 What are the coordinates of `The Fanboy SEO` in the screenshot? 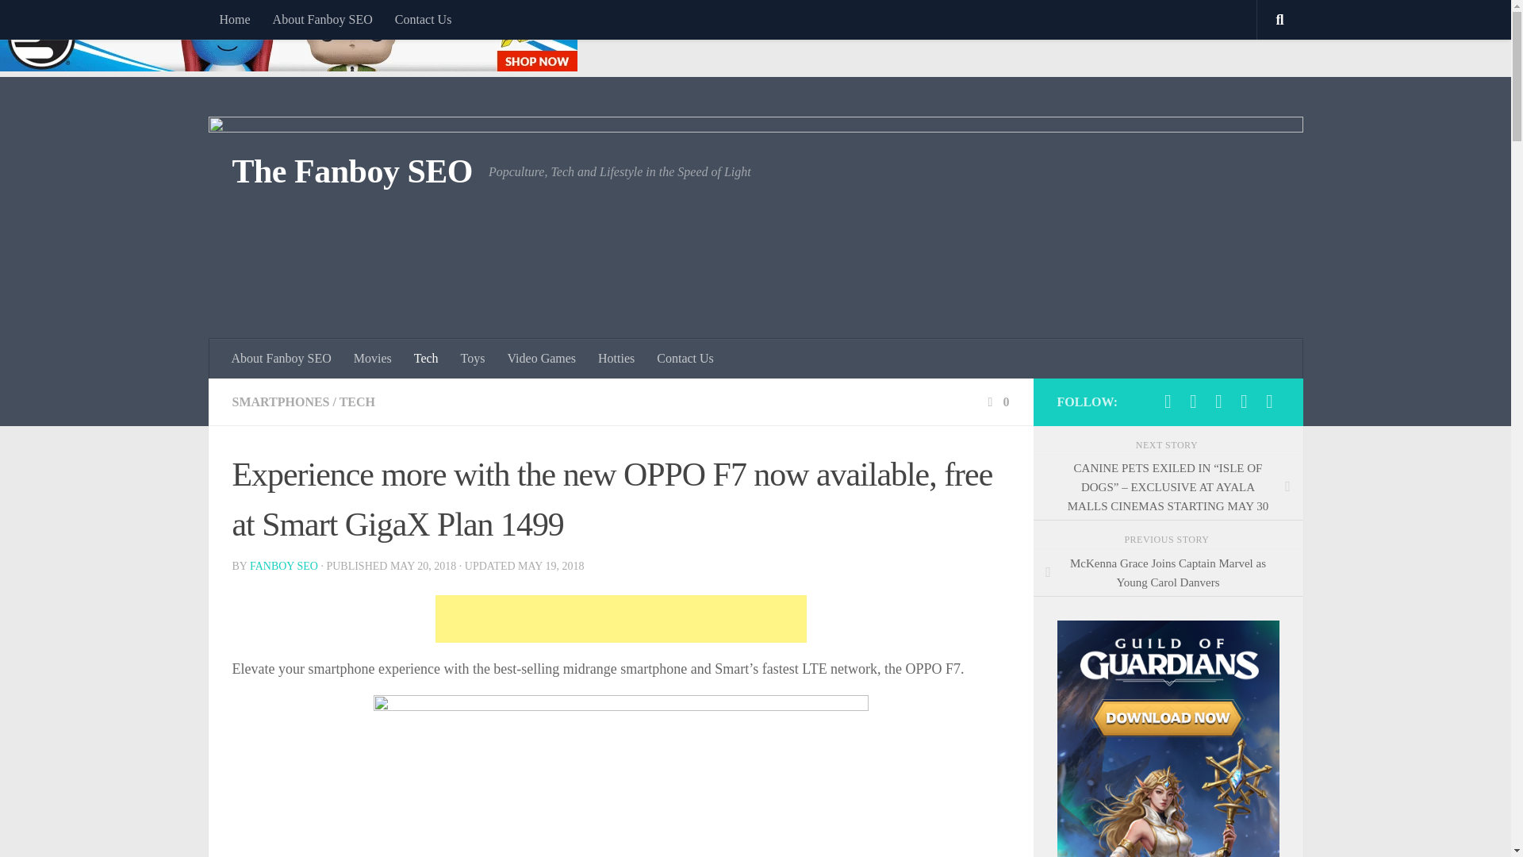 It's located at (351, 171).